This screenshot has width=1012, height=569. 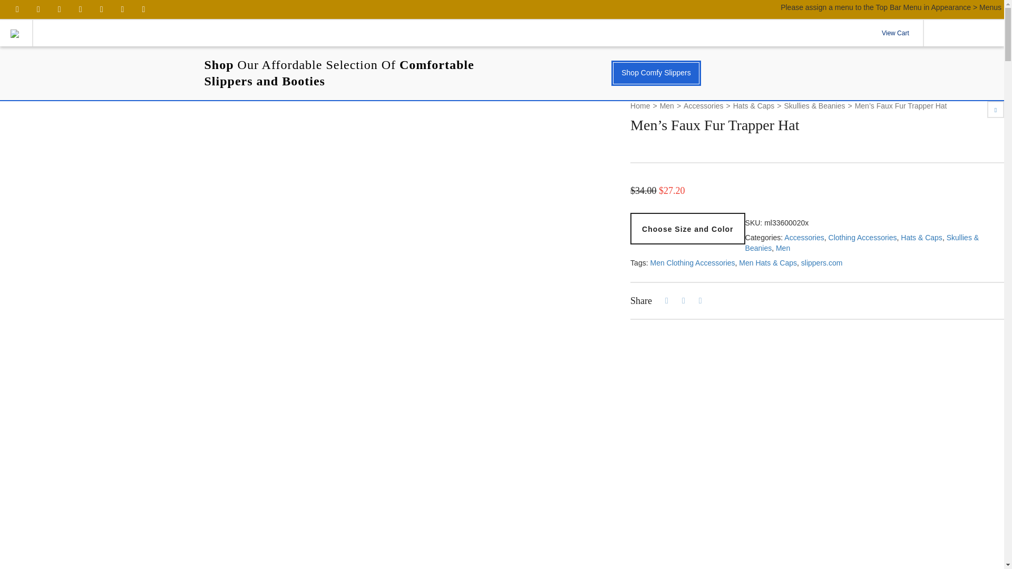 What do you see at coordinates (895, 33) in the screenshot?
I see `View Cart` at bounding box center [895, 33].